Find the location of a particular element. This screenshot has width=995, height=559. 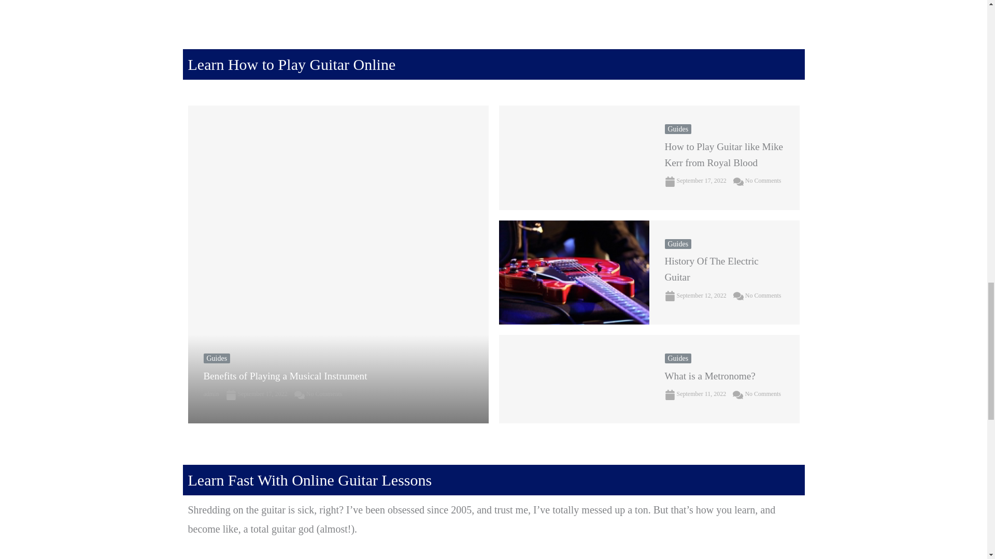

Posts by admin is located at coordinates (210, 393).